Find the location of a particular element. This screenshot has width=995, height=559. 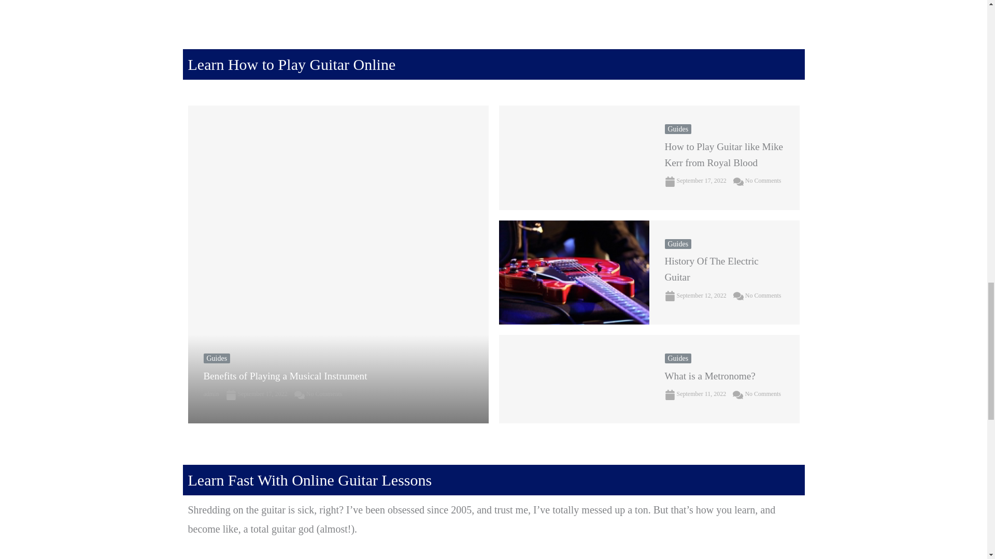

Posts by admin is located at coordinates (210, 393).